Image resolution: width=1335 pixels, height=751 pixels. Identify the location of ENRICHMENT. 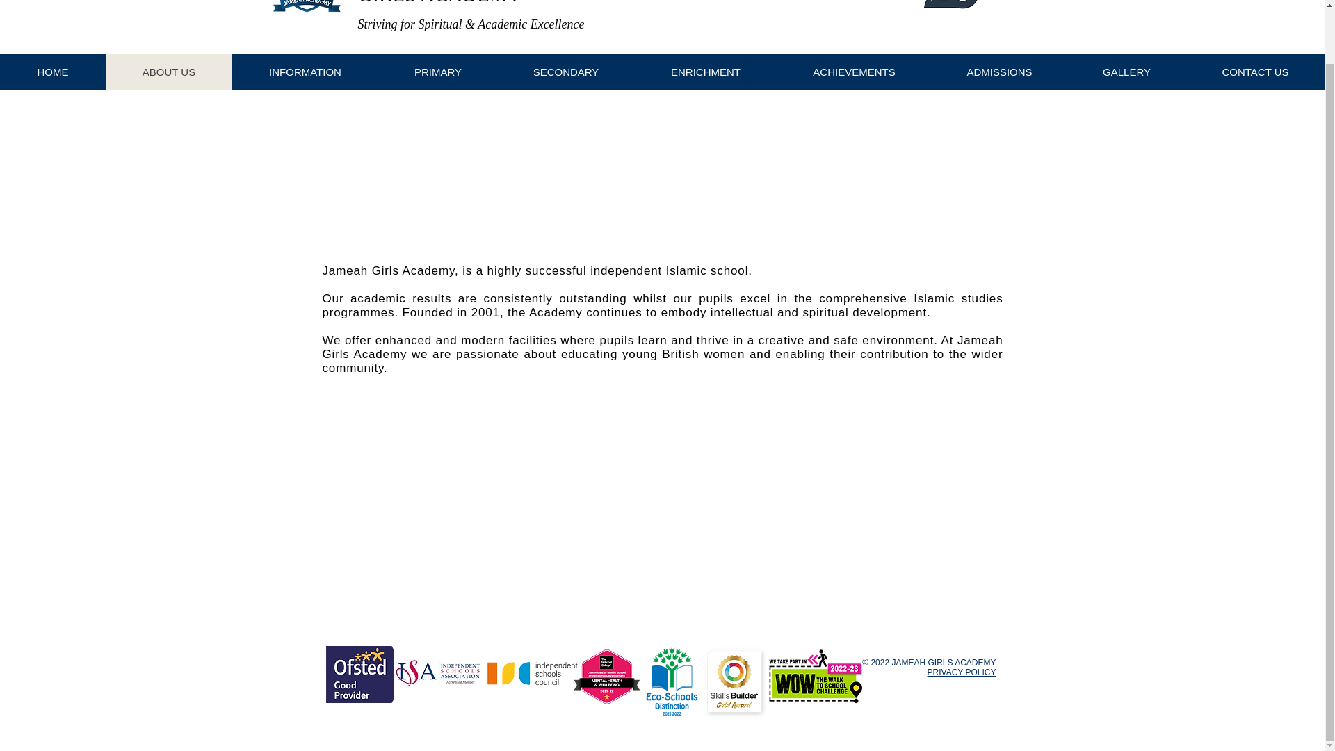
(705, 72).